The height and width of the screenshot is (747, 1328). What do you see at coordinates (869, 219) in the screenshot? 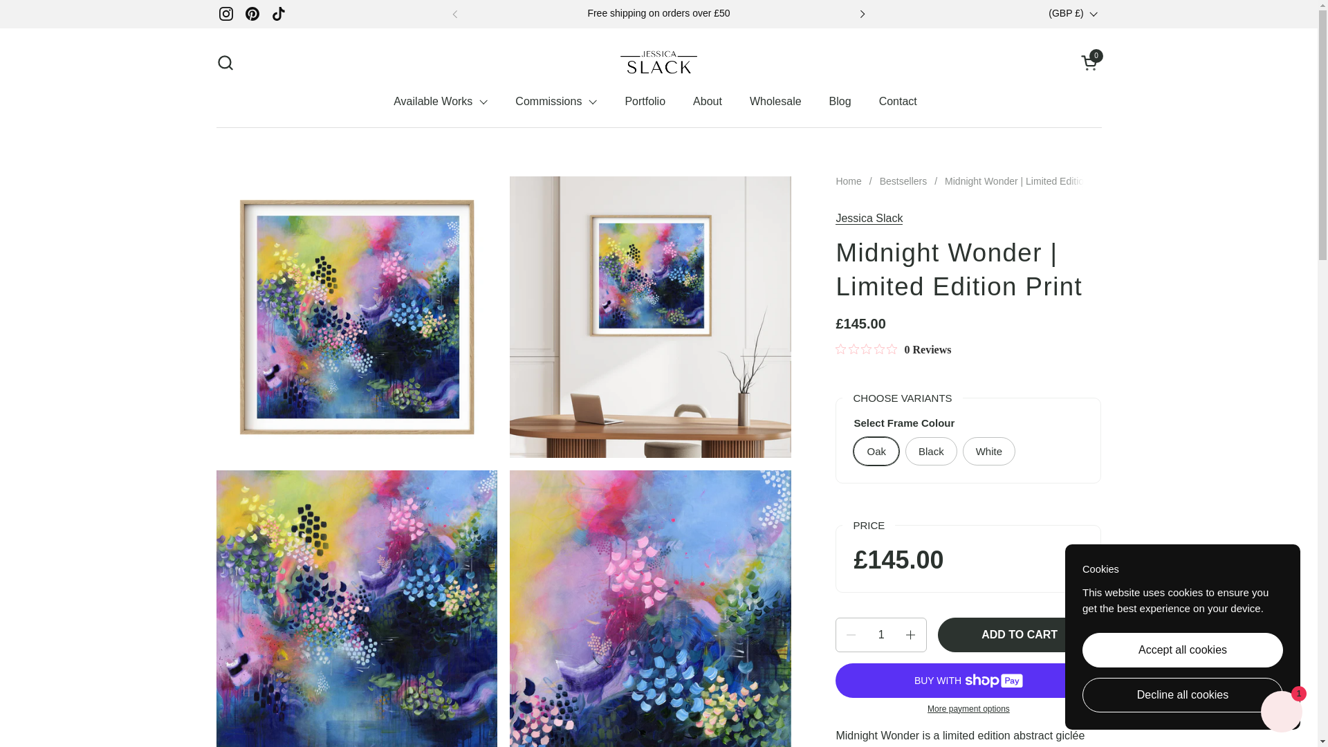
I see `Jessica Slack` at bounding box center [869, 219].